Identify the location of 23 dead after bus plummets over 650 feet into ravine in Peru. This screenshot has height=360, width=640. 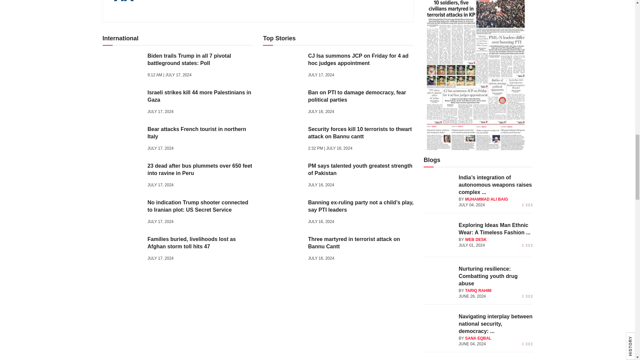
(123, 177).